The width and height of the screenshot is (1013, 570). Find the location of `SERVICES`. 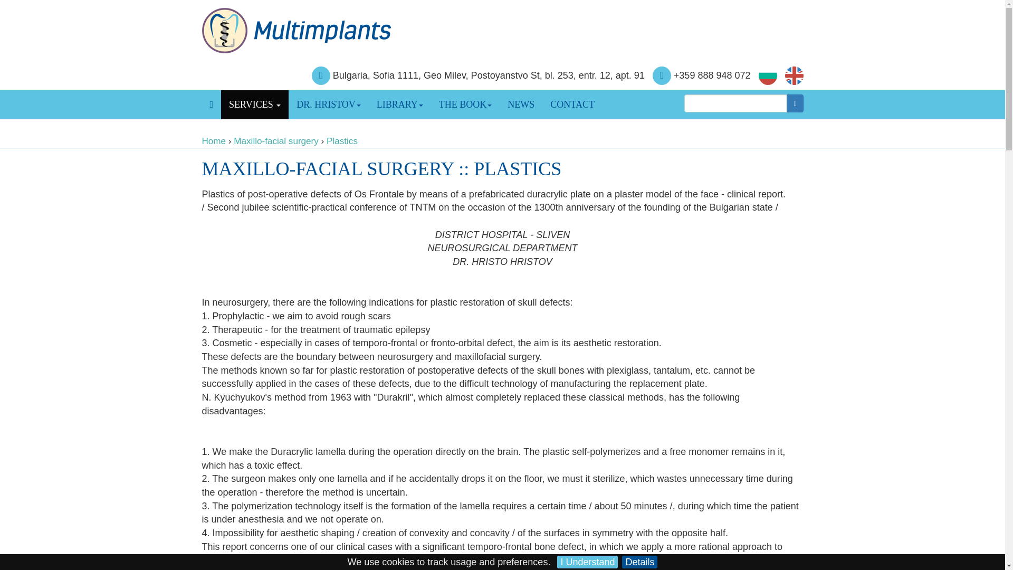

SERVICES is located at coordinates (254, 104).